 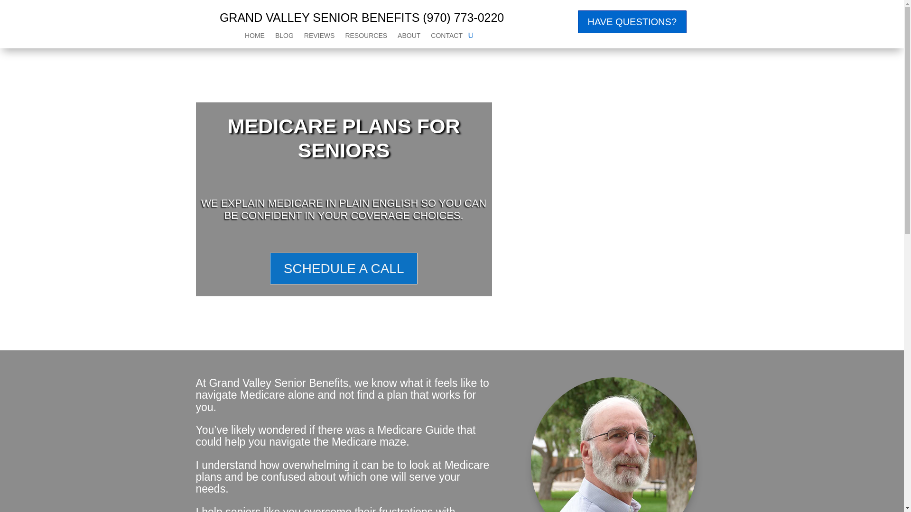 What do you see at coordinates (320, 37) in the screenshot?
I see `REVIEWS` at bounding box center [320, 37].